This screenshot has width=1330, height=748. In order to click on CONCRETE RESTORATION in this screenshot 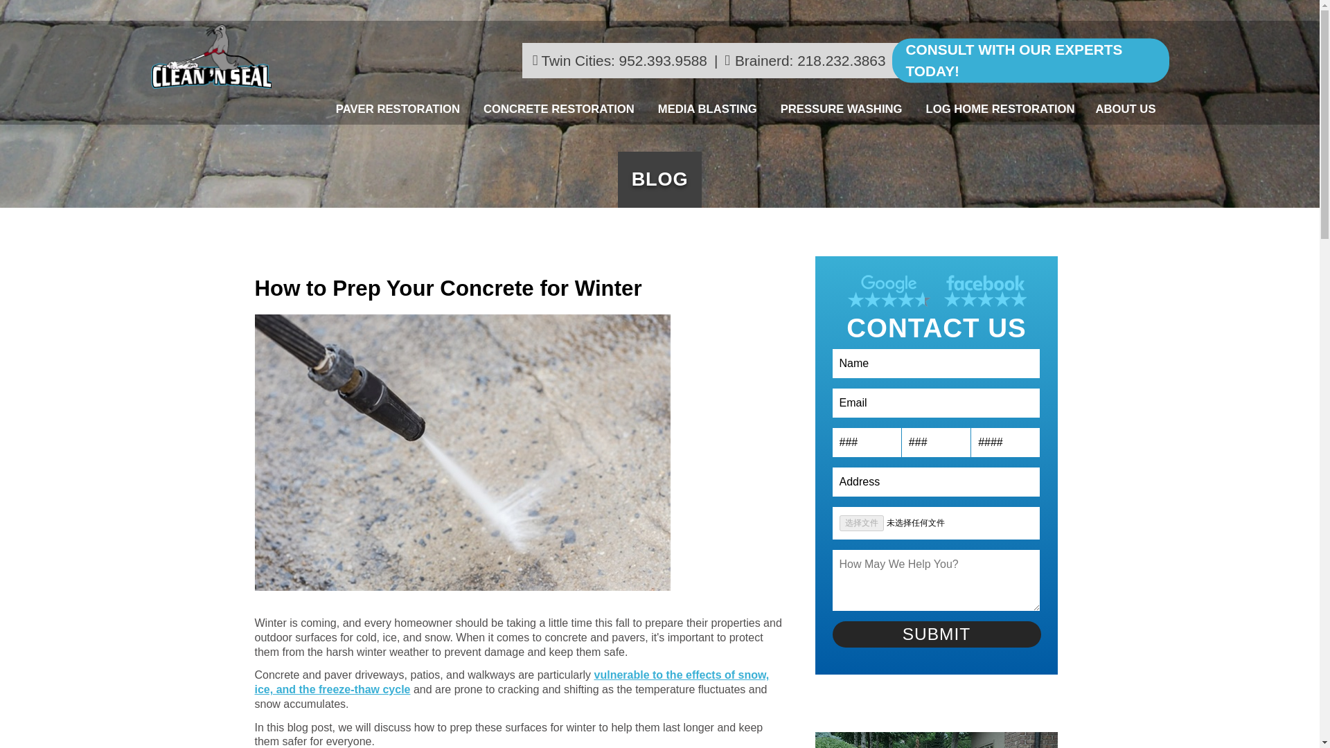, I will do `click(560, 109)`.